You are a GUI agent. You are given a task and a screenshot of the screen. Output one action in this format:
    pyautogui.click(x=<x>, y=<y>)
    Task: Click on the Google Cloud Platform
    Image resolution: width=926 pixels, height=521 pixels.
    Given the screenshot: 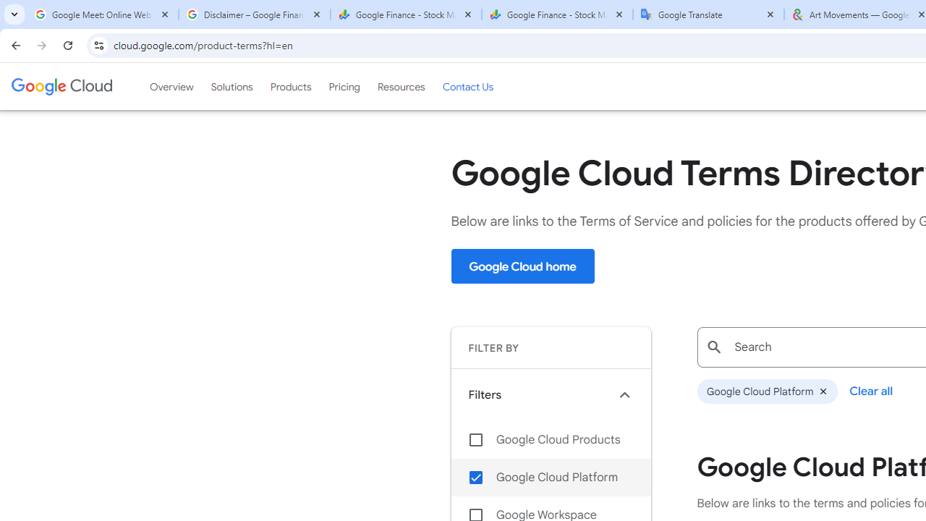 What is the action you would take?
    pyautogui.click(x=551, y=478)
    